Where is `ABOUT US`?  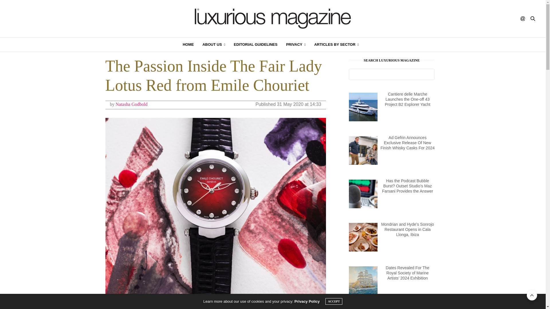 ABOUT US is located at coordinates (214, 45).